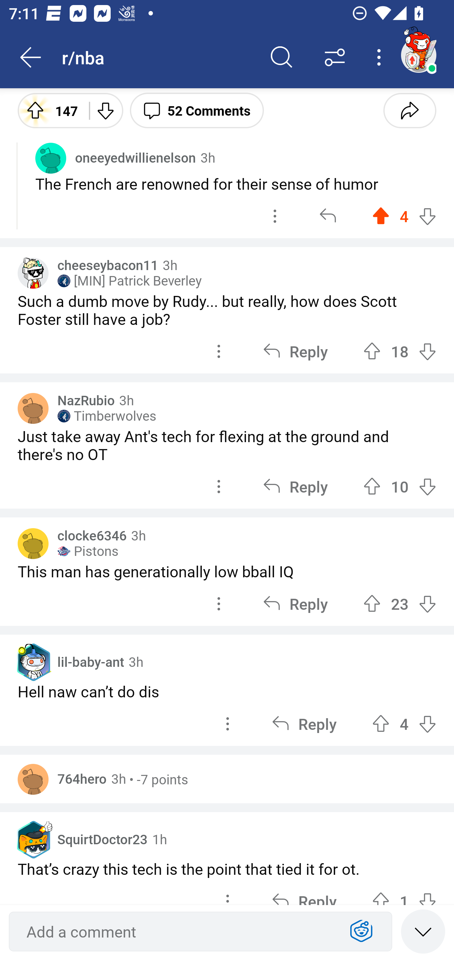 The height and width of the screenshot is (958, 454). I want to click on Reply, so click(304, 724).